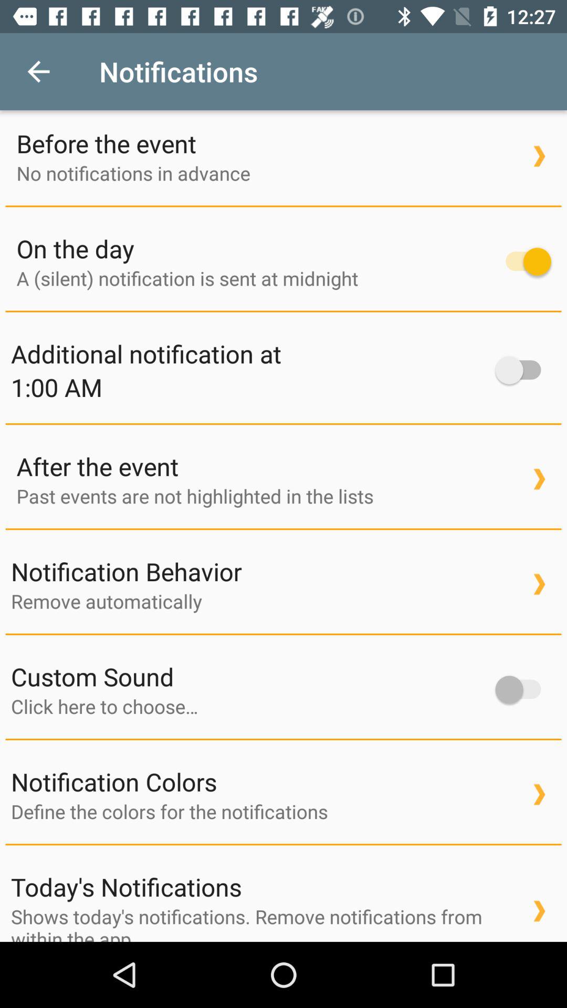 The width and height of the screenshot is (567, 1008). Describe the element at coordinates (38, 71) in the screenshot. I see `open the item to the left of notifications item` at that location.